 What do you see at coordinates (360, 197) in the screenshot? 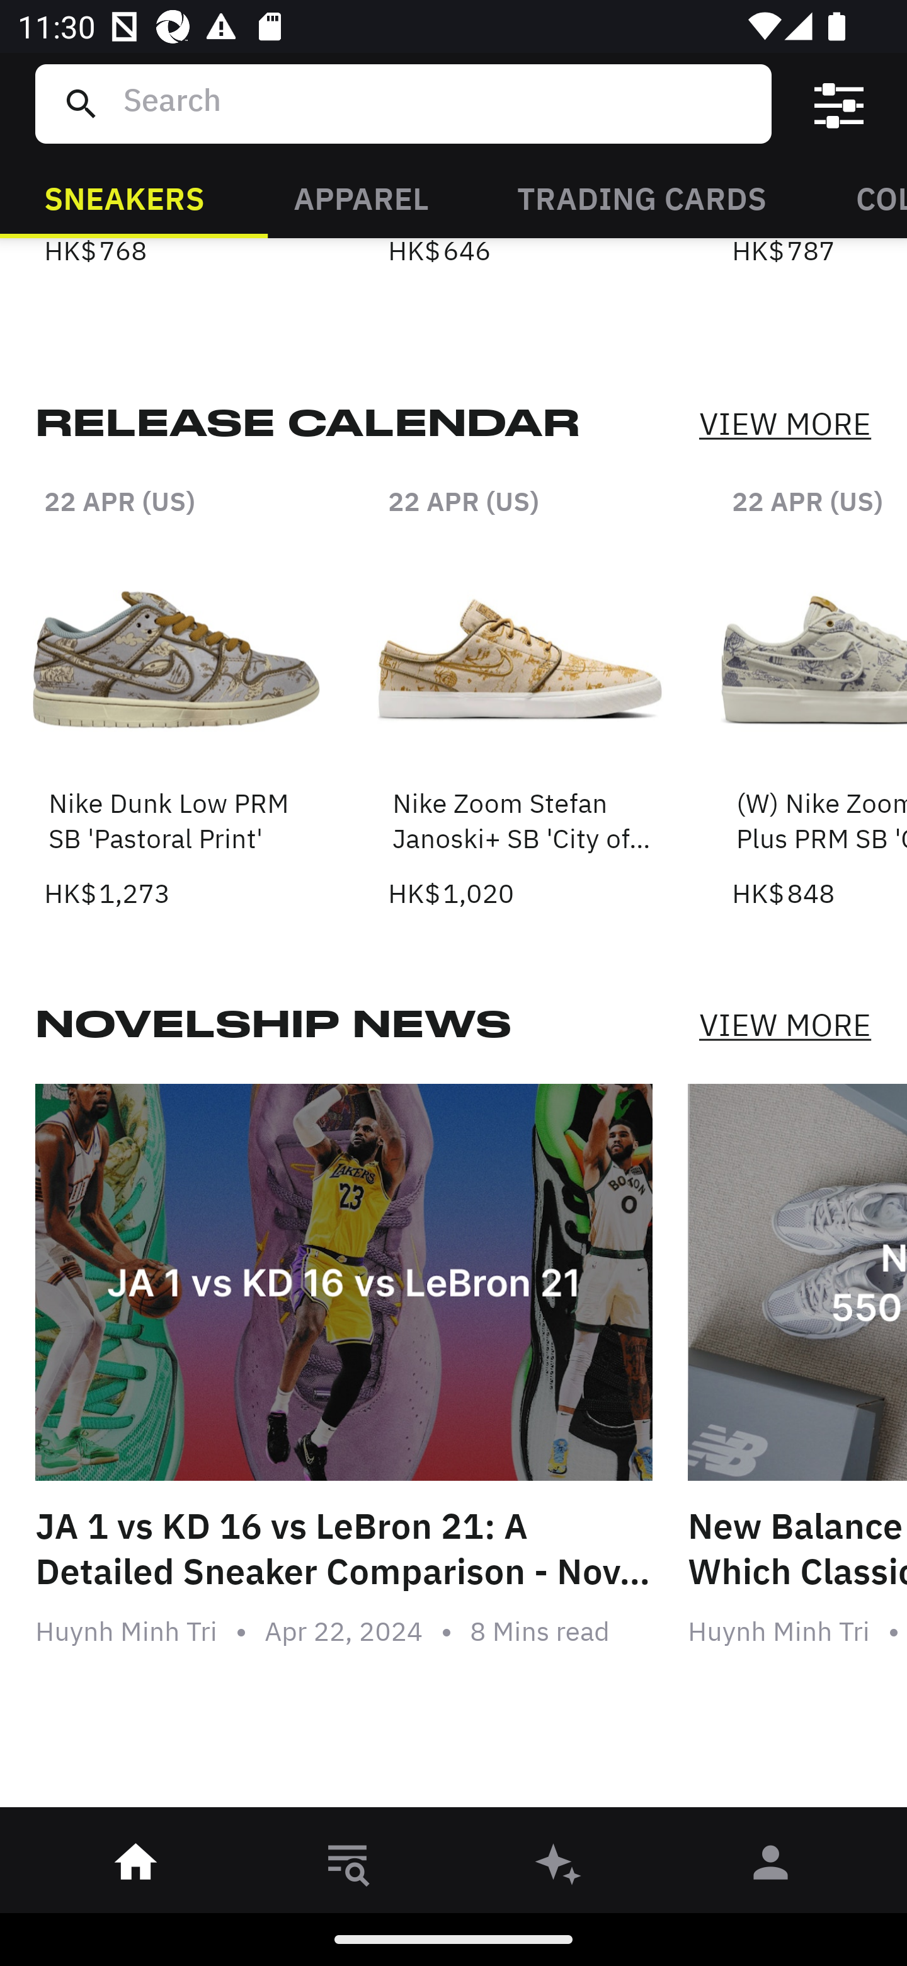
I see `APPAREL` at bounding box center [360, 197].